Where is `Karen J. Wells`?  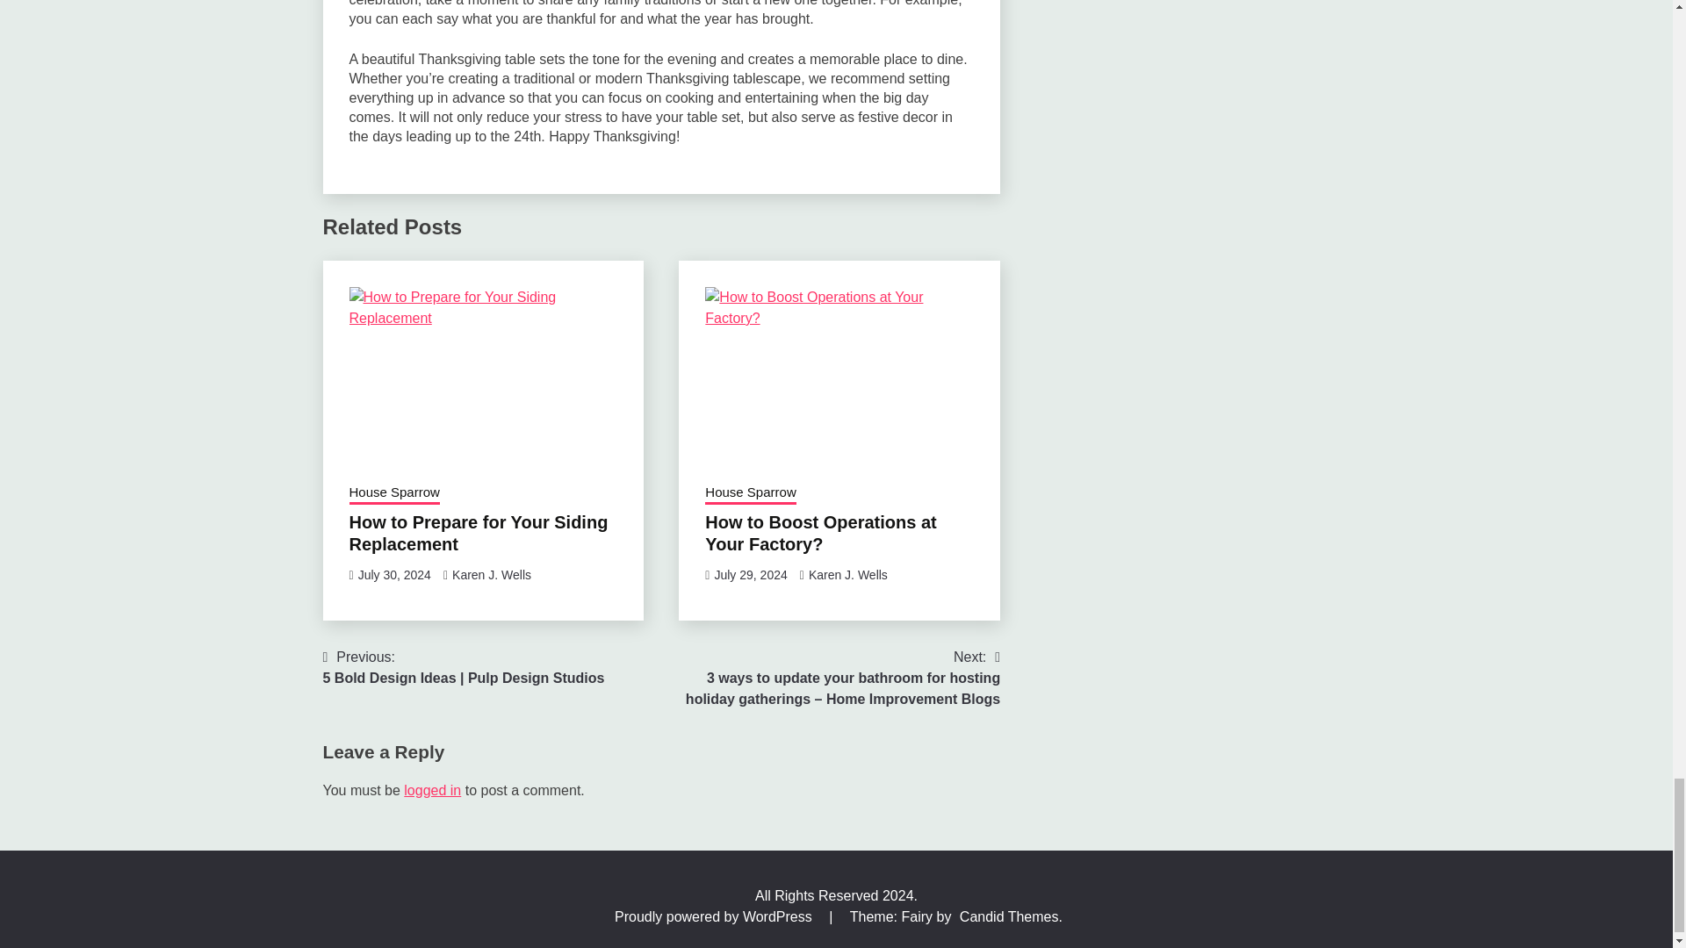
Karen J. Wells is located at coordinates (491, 574).